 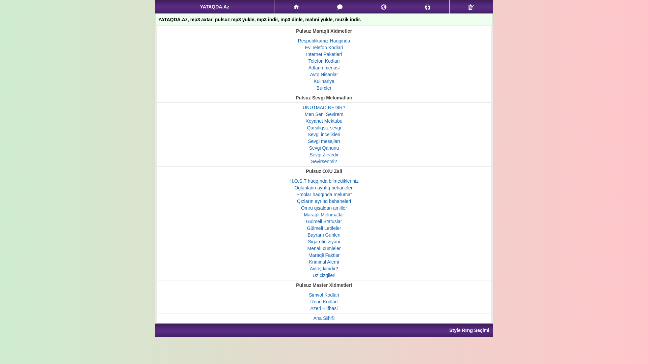 What do you see at coordinates (324, 308) in the screenshot?
I see `Azeri Elifbasi` at bounding box center [324, 308].